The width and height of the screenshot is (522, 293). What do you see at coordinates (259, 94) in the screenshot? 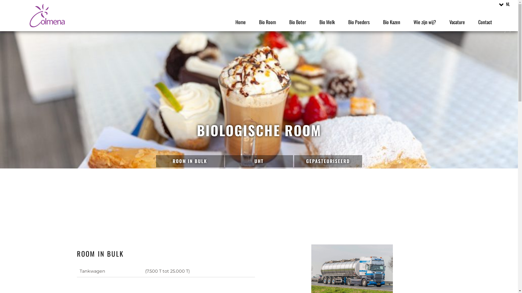
I see `biologische_room` at bounding box center [259, 94].